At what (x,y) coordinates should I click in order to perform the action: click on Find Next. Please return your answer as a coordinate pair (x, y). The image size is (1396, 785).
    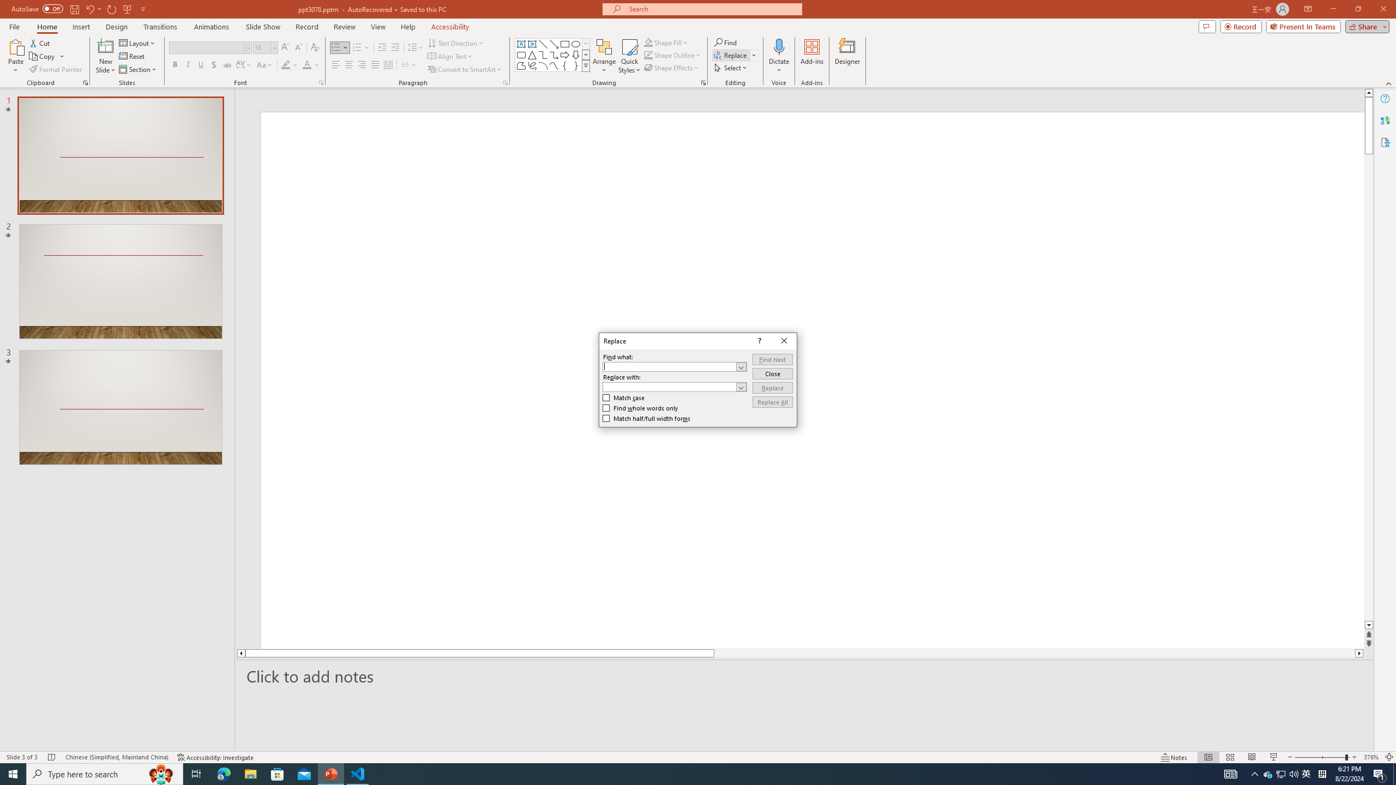
    Looking at the image, I should click on (772, 360).